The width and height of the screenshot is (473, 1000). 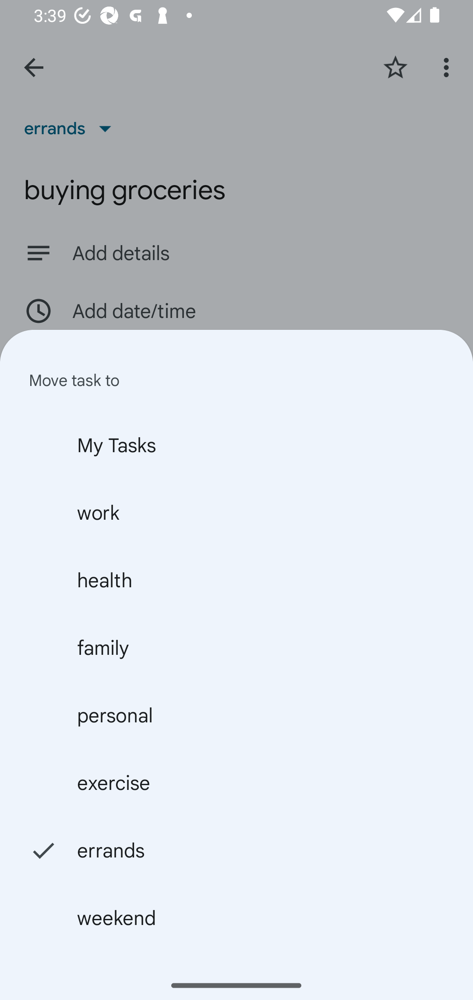 What do you see at coordinates (236, 580) in the screenshot?
I see `health` at bounding box center [236, 580].